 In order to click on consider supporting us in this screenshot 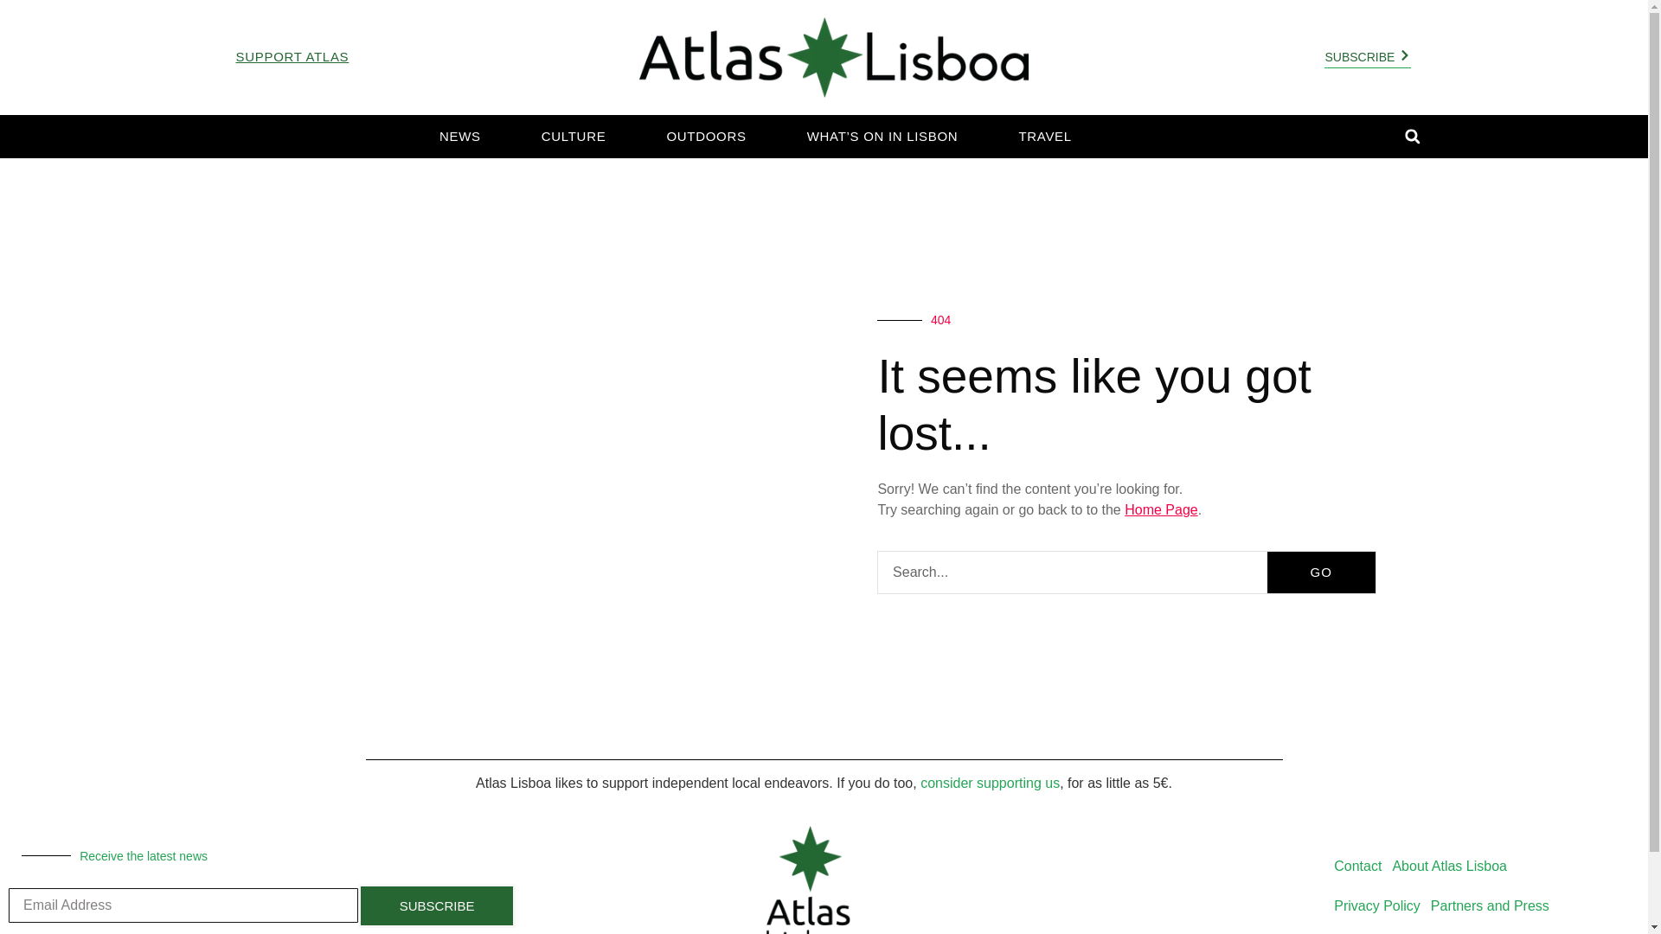, I will do `click(990, 783)`.